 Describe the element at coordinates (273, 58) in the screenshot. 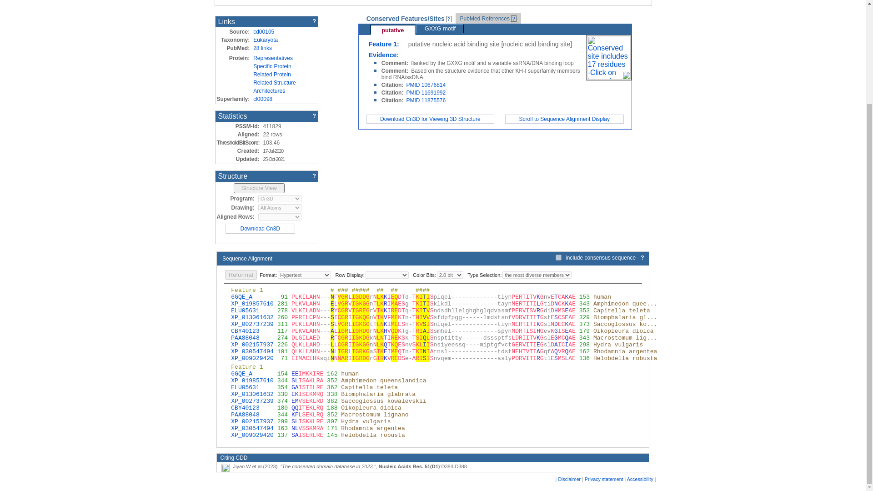

I see `Representatives` at that location.